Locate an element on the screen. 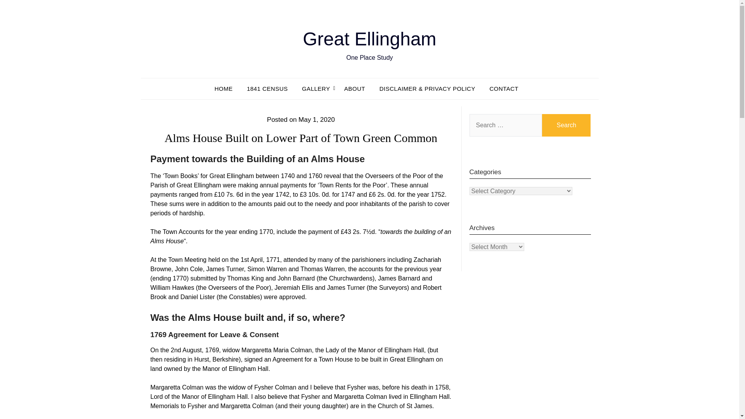 The height and width of the screenshot is (419, 745). GALLERY is located at coordinates (316, 88).